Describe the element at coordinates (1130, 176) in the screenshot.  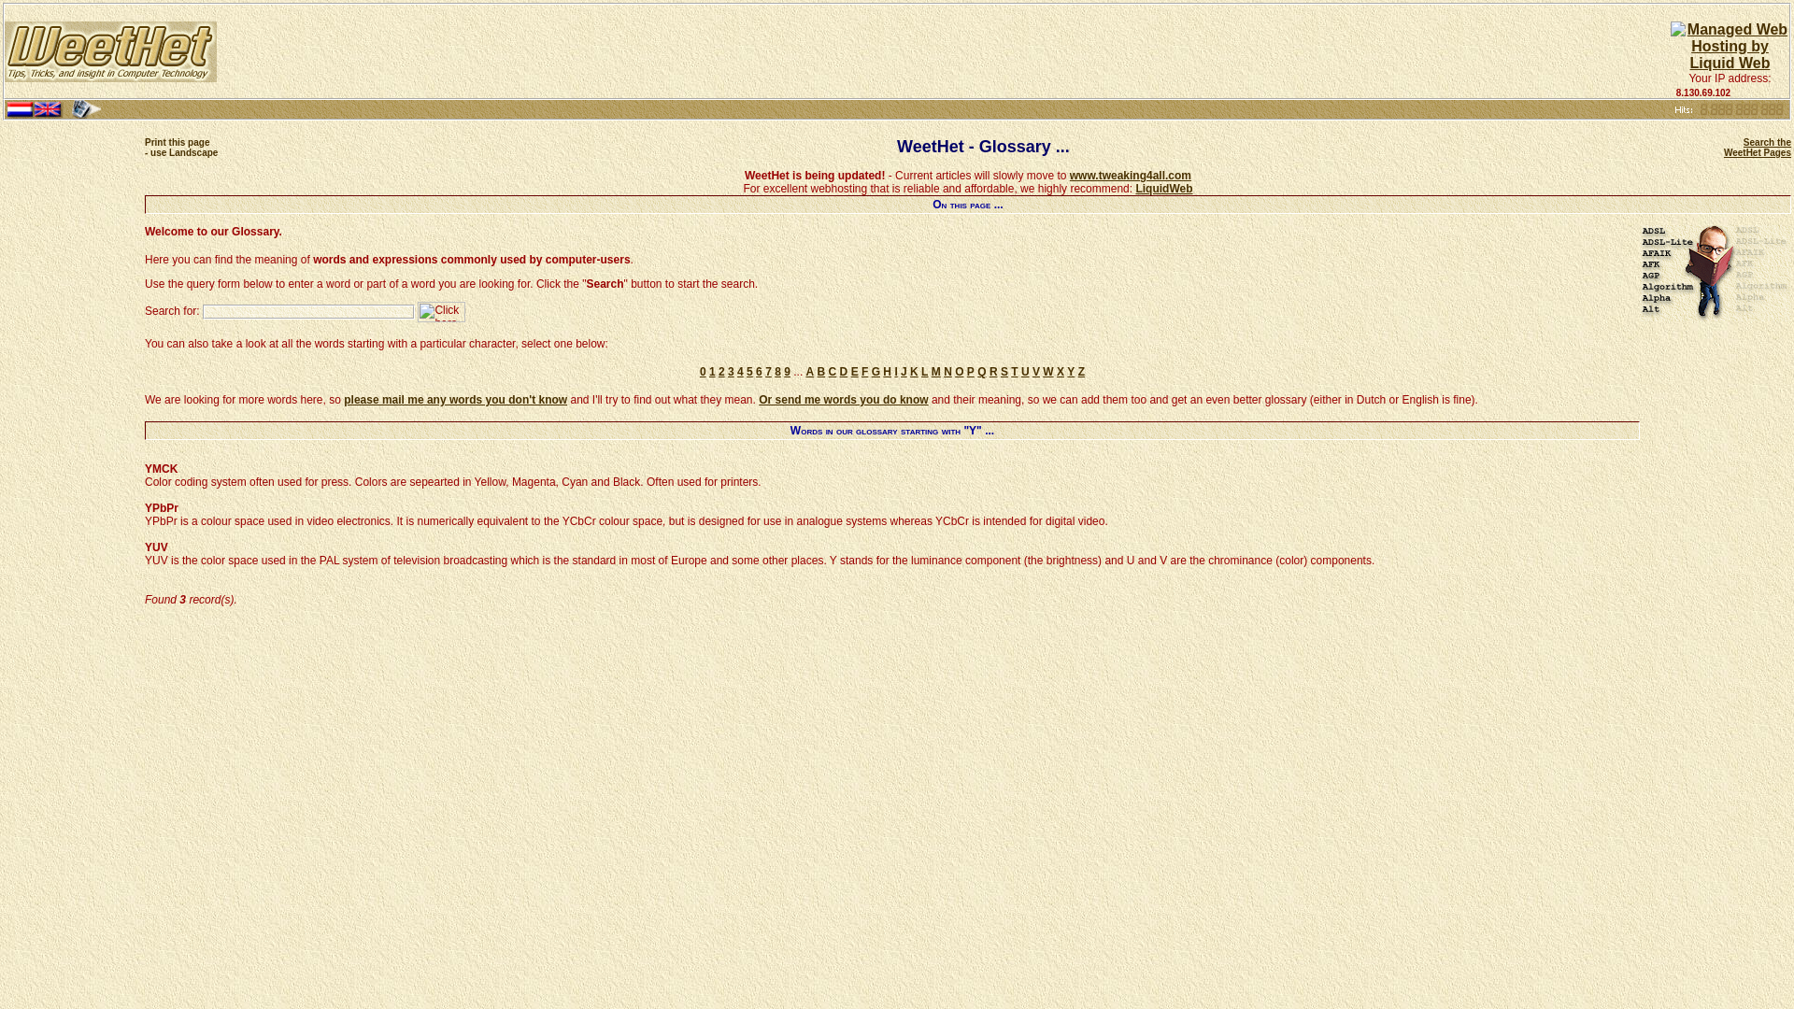
I see `We're moving ...` at that location.